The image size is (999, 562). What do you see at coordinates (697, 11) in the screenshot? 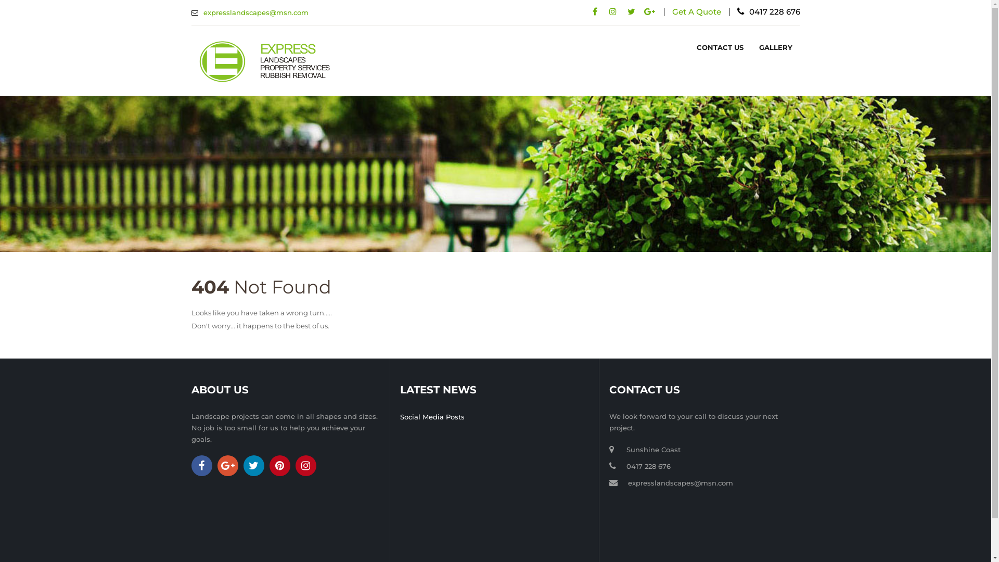
I see `Get A Quote` at bounding box center [697, 11].